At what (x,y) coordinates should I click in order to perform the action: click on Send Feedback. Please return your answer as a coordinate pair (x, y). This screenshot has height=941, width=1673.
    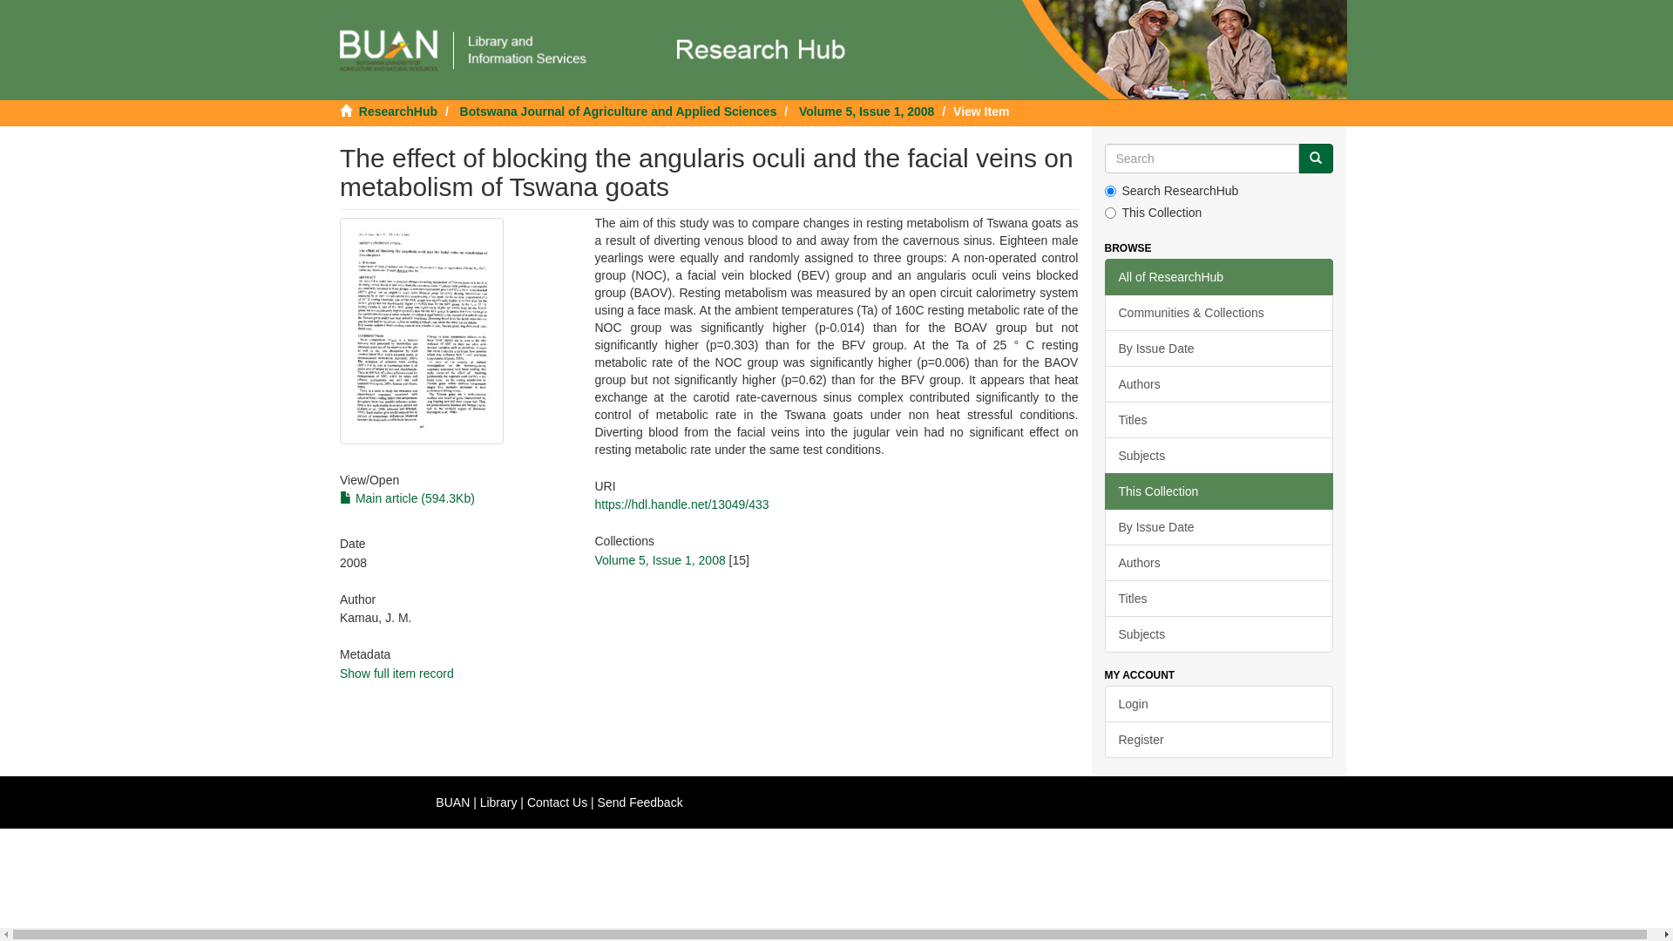
    Looking at the image, I should click on (640, 802).